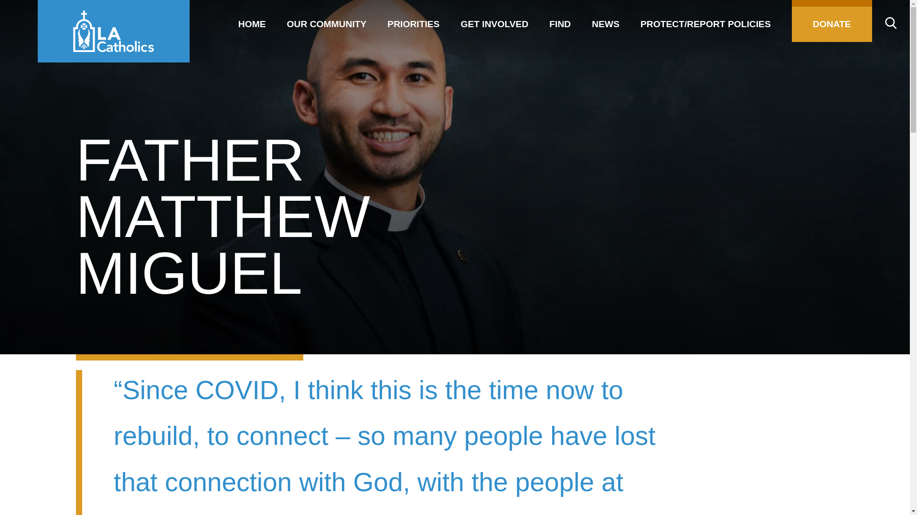 This screenshot has height=515, width=917. Describe the element at coordinates (327, 21) in the screenshot. I see `OUR COMMUNITY` at that location.